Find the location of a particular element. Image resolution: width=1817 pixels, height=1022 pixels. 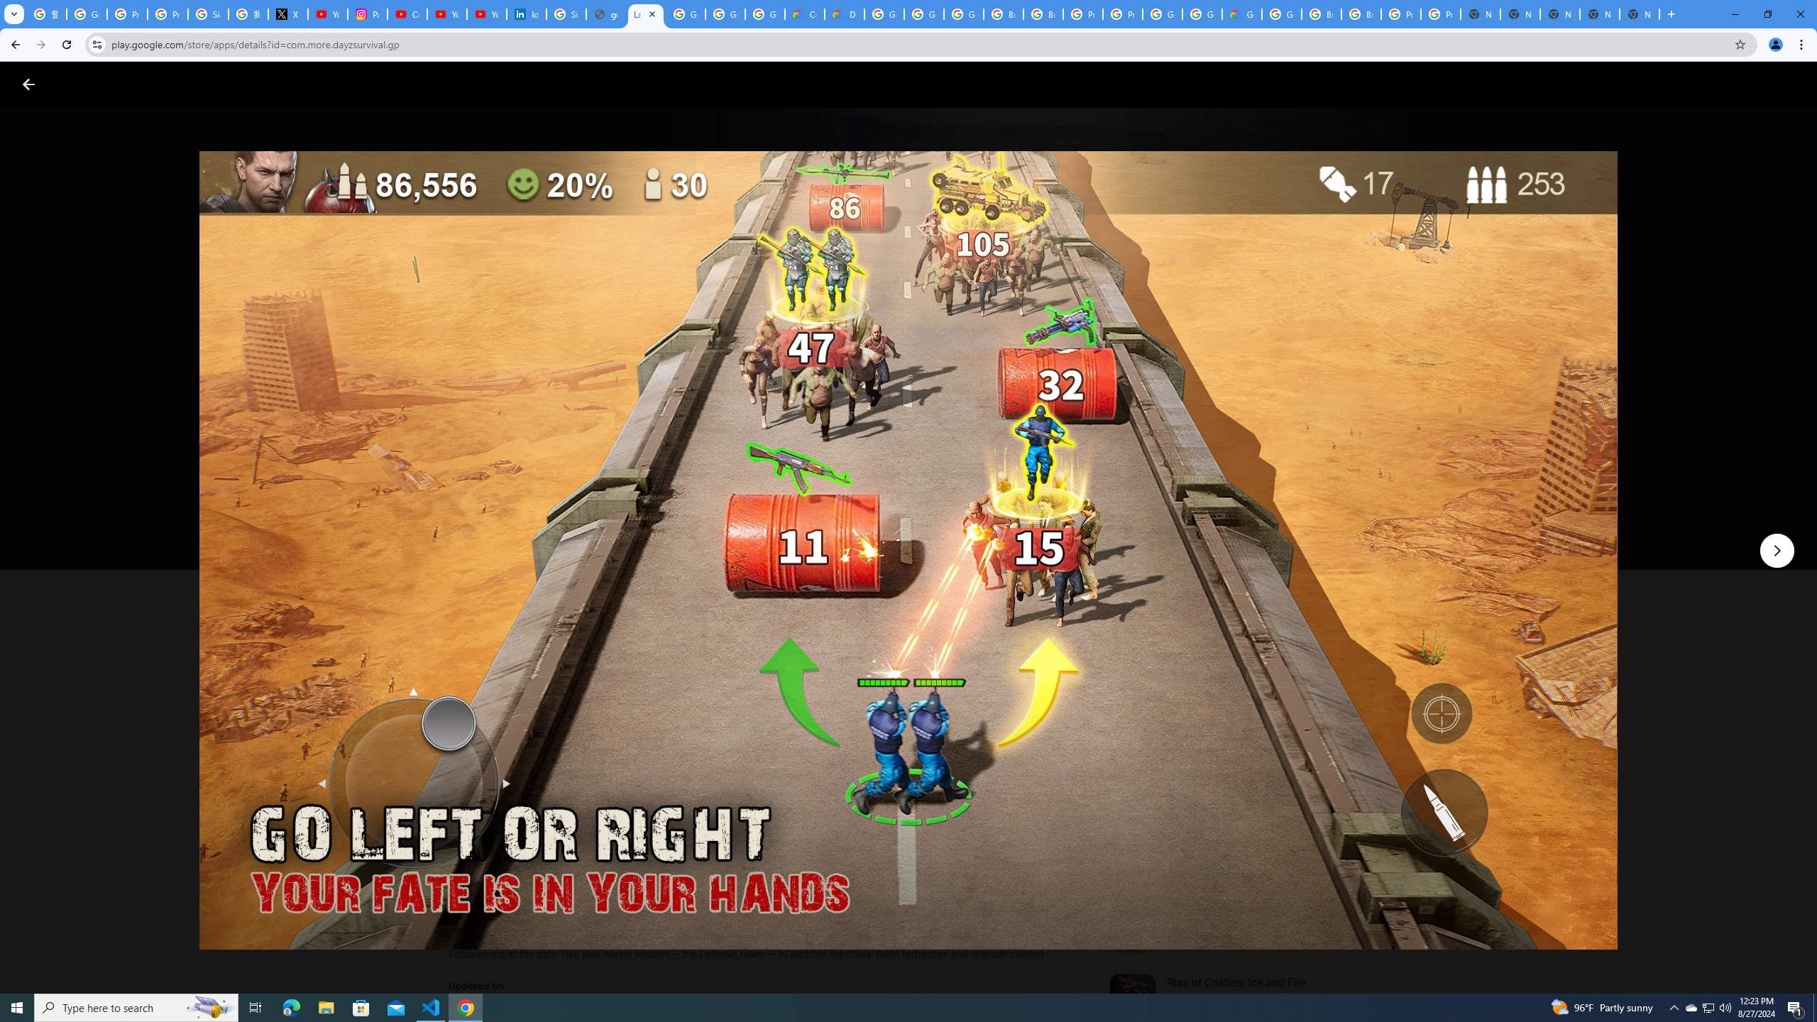

Screenshot image is located at coordinates (1020, 703).